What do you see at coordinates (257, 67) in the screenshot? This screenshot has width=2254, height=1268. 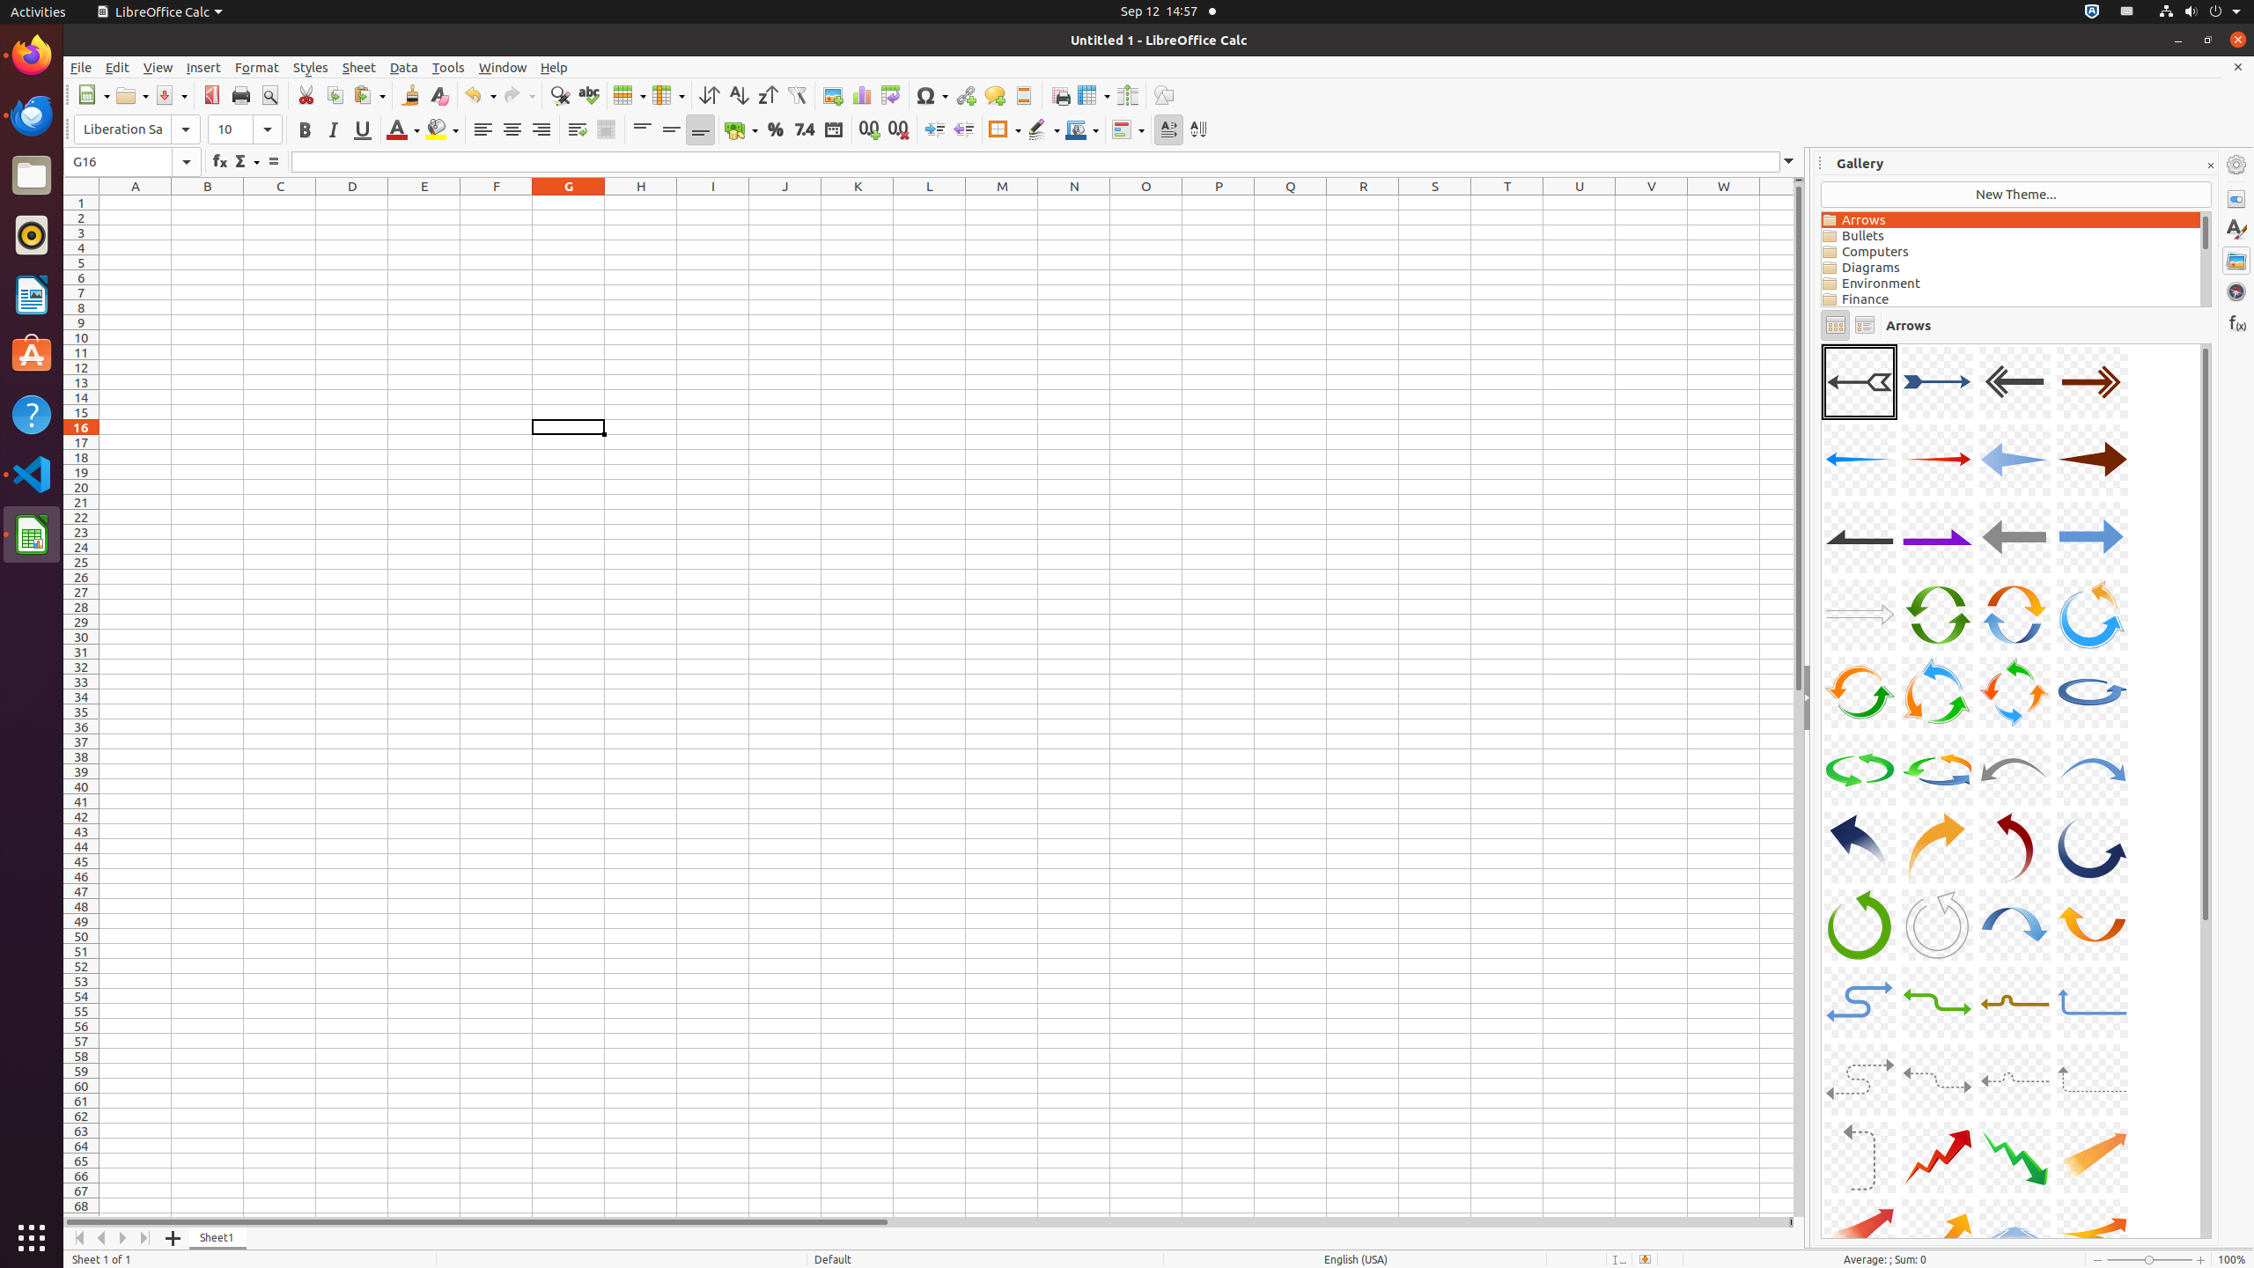 I see `Format` at bounding box center [257, 67].